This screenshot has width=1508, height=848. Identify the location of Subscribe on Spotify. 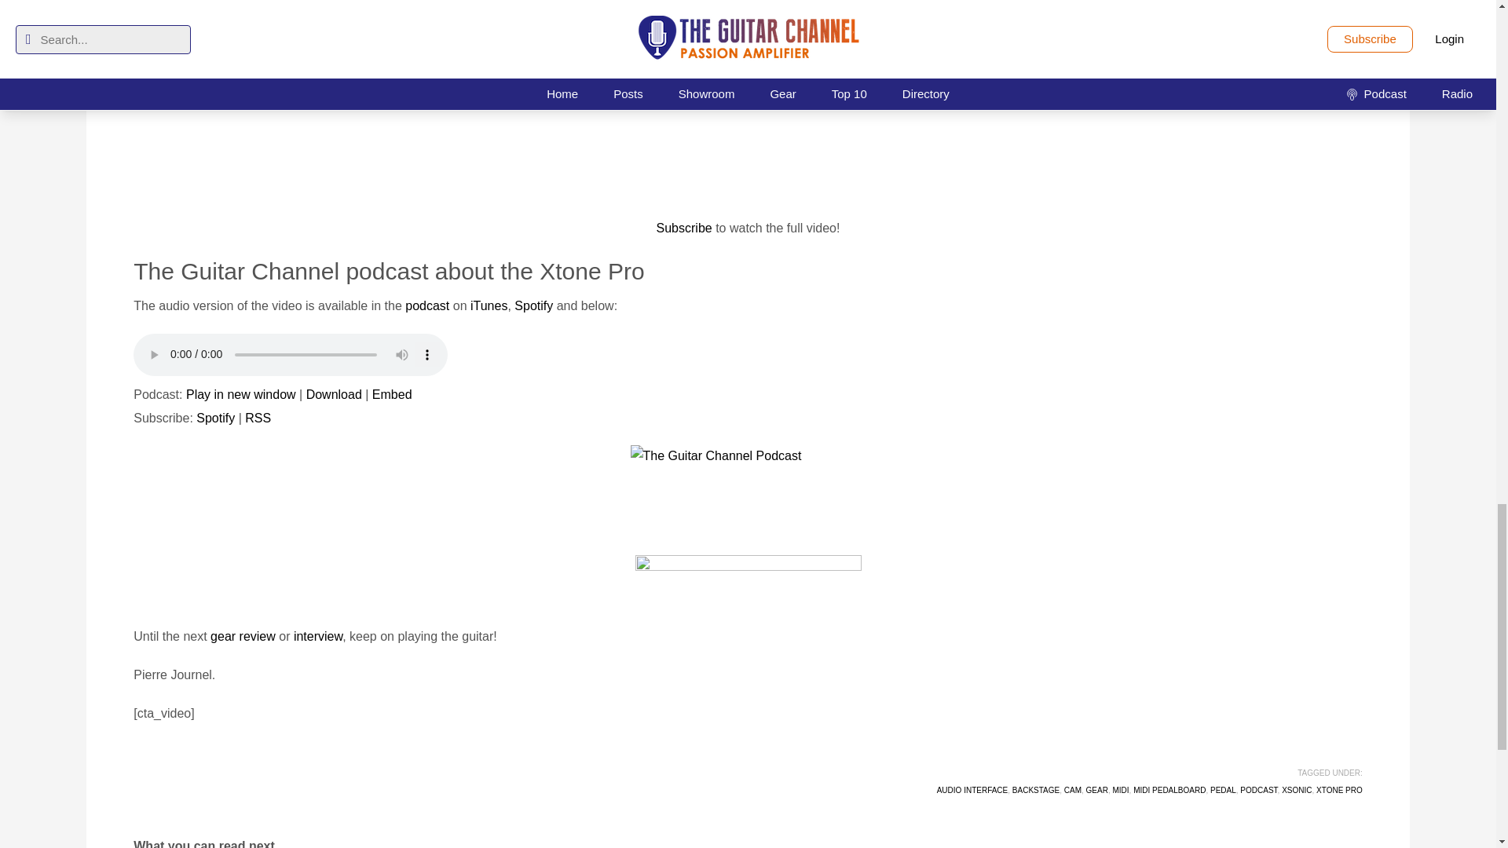
(215, 418).